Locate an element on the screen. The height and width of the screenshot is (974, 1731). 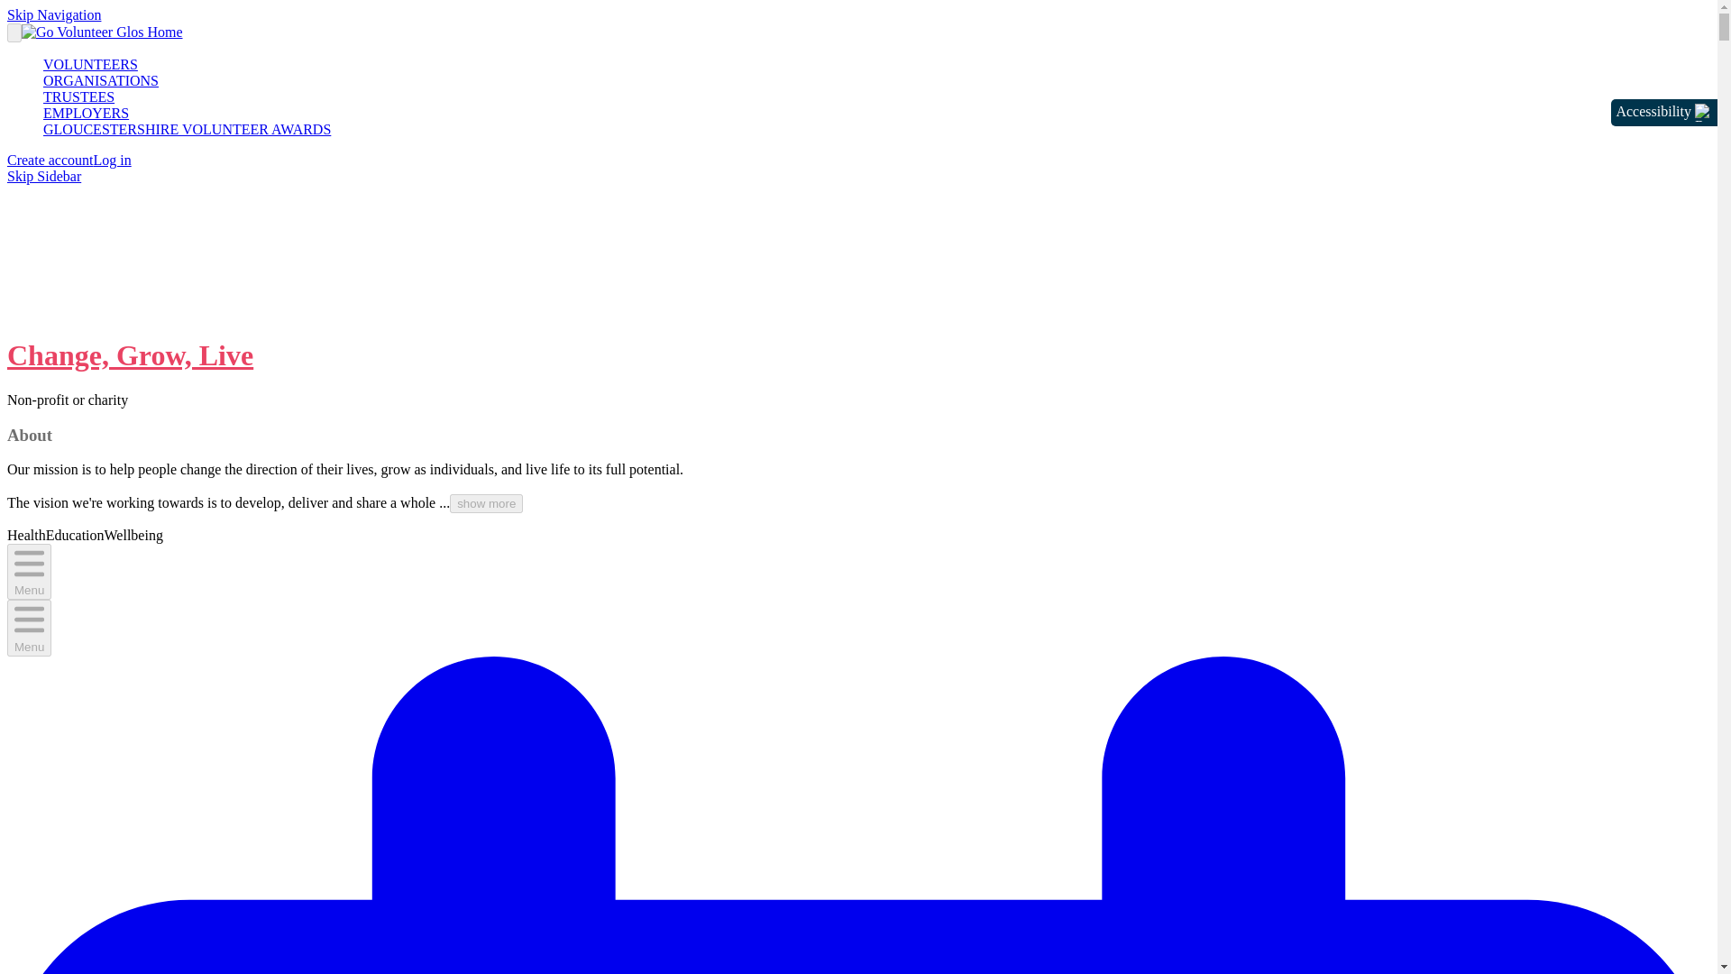
TRUSTEES is located at coordinates (78, 96).